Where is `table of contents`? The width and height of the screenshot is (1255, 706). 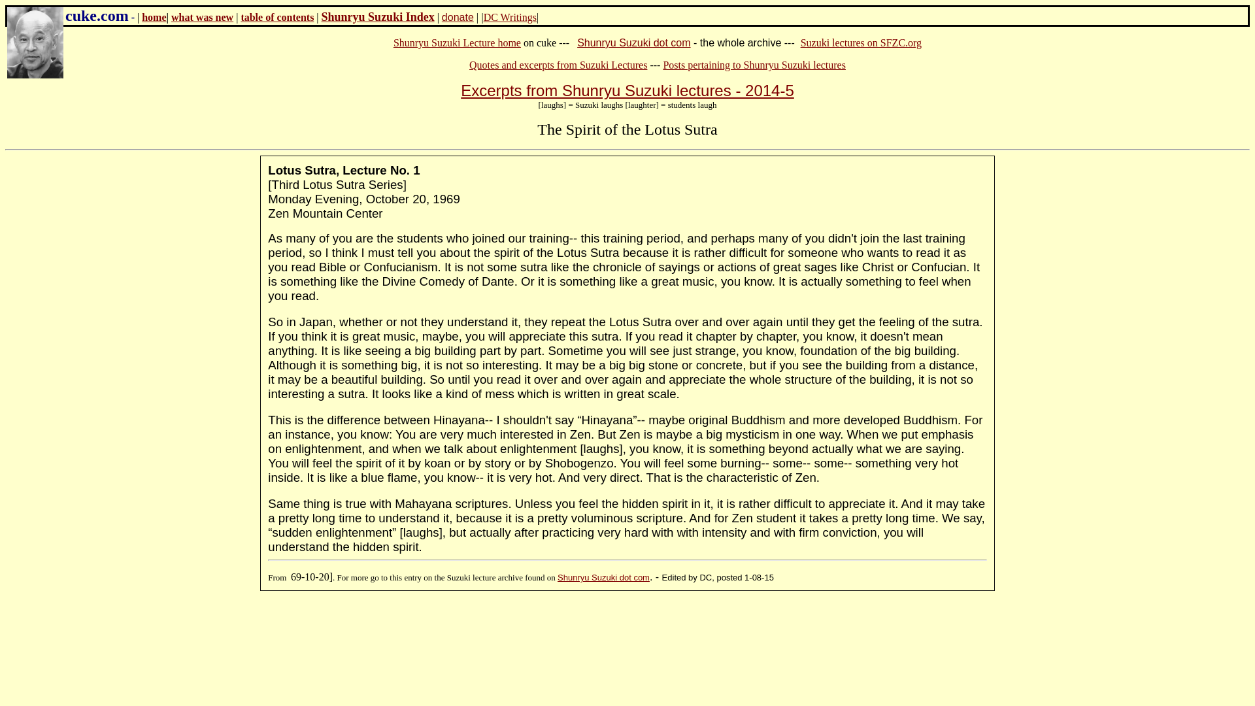 table of contents is located at coordinates (277, 17).